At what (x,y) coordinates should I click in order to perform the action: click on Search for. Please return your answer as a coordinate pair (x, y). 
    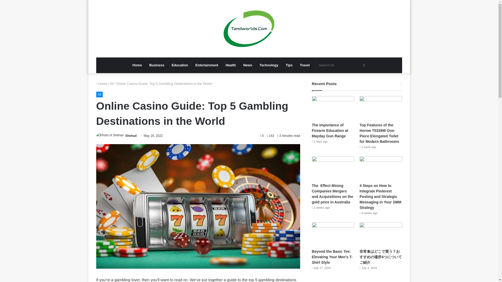
    Looking at the image, I should click on (343, 65).